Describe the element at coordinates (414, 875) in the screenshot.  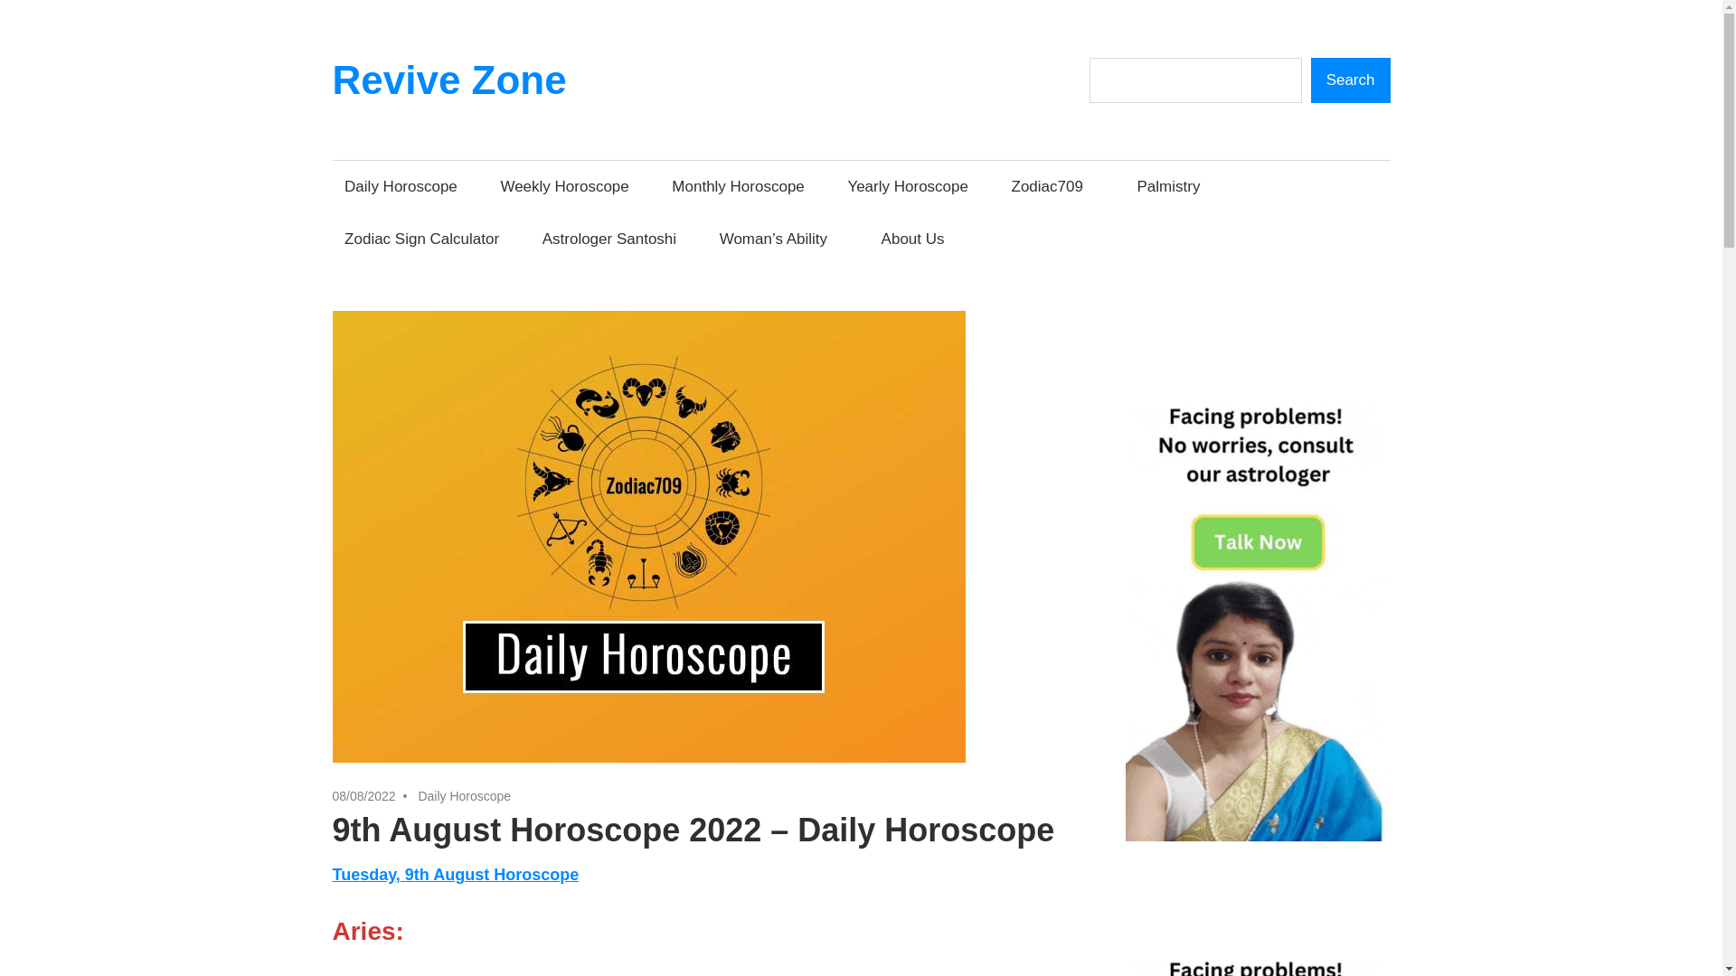
I see `Tuesday, 9th August ` at that location.